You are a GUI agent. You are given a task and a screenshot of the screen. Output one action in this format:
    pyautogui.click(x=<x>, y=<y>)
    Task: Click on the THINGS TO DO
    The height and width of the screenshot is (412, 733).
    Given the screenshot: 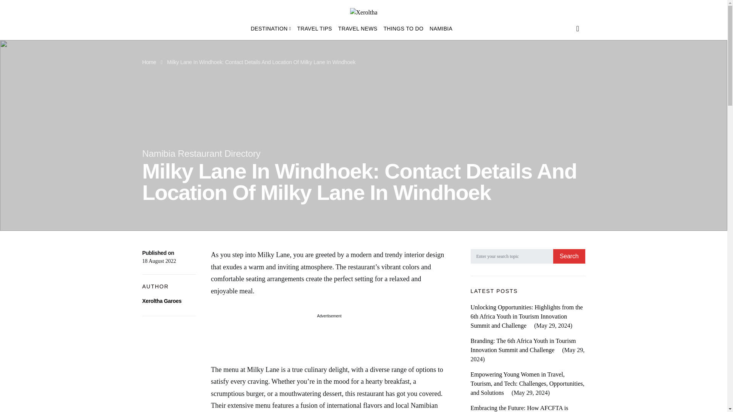 What is the action you would take?
    pyautogui.click(x=403, y=28)
    